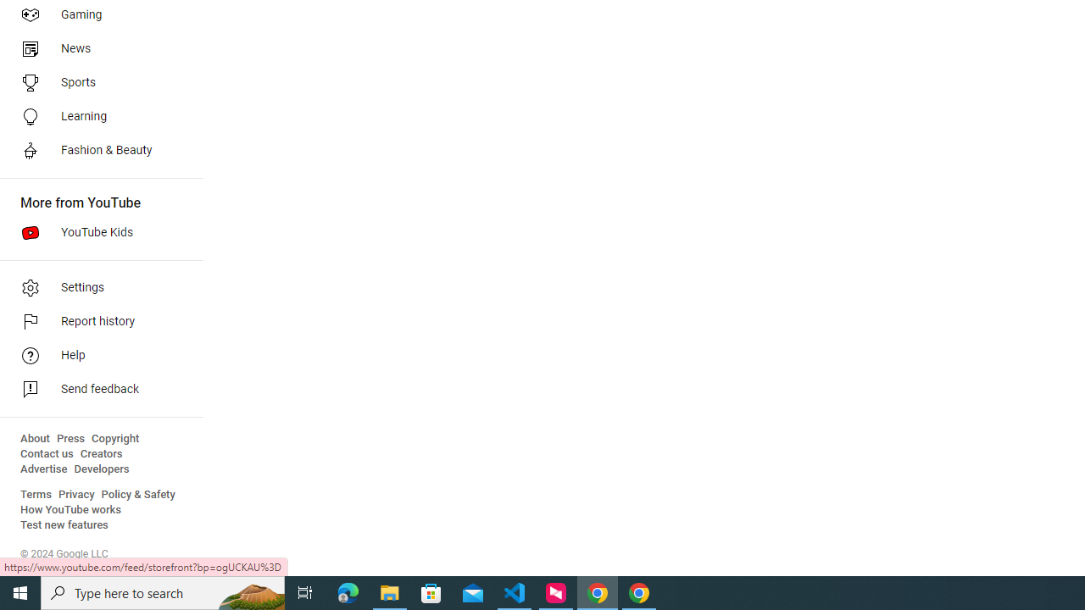 This screenshot has height=610, width=1085. What do you see at coordinates (100, 454) in the screenshot?
I see `Creators` at bounding box center [100, 454].